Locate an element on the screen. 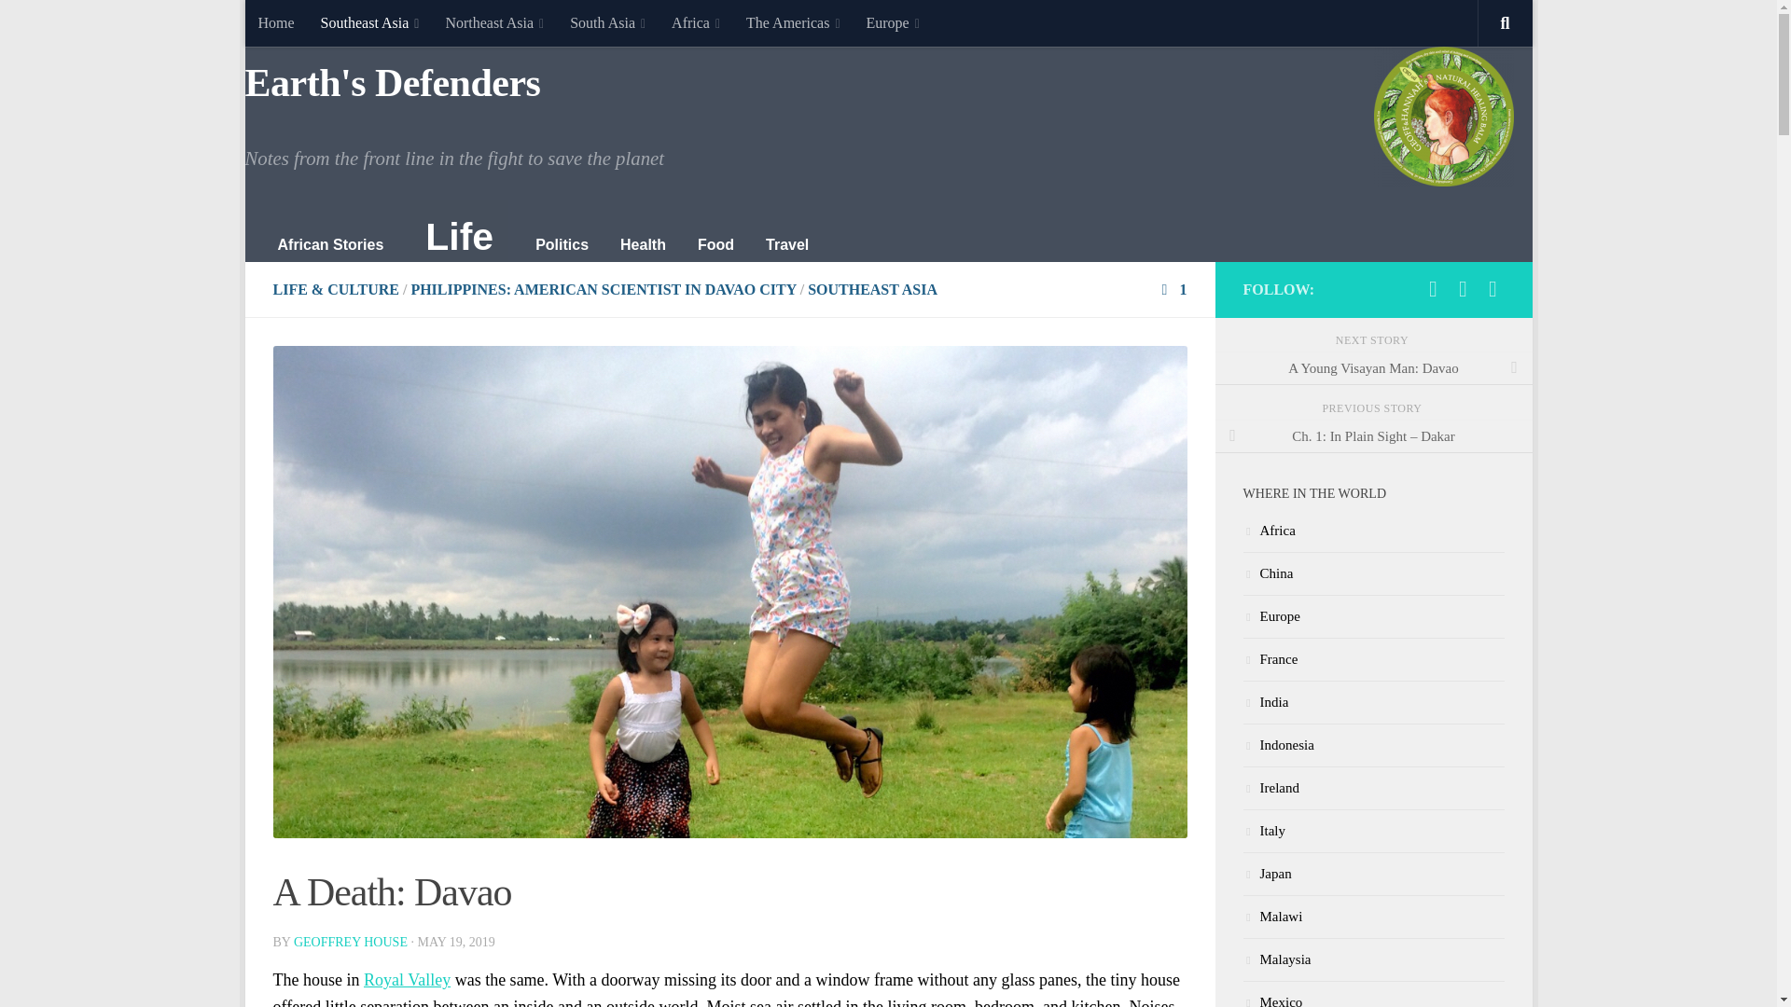 The height and width of the screenshot is (1007, 1791). Posts by Geoffrey House is located at coordinates (351, 942).